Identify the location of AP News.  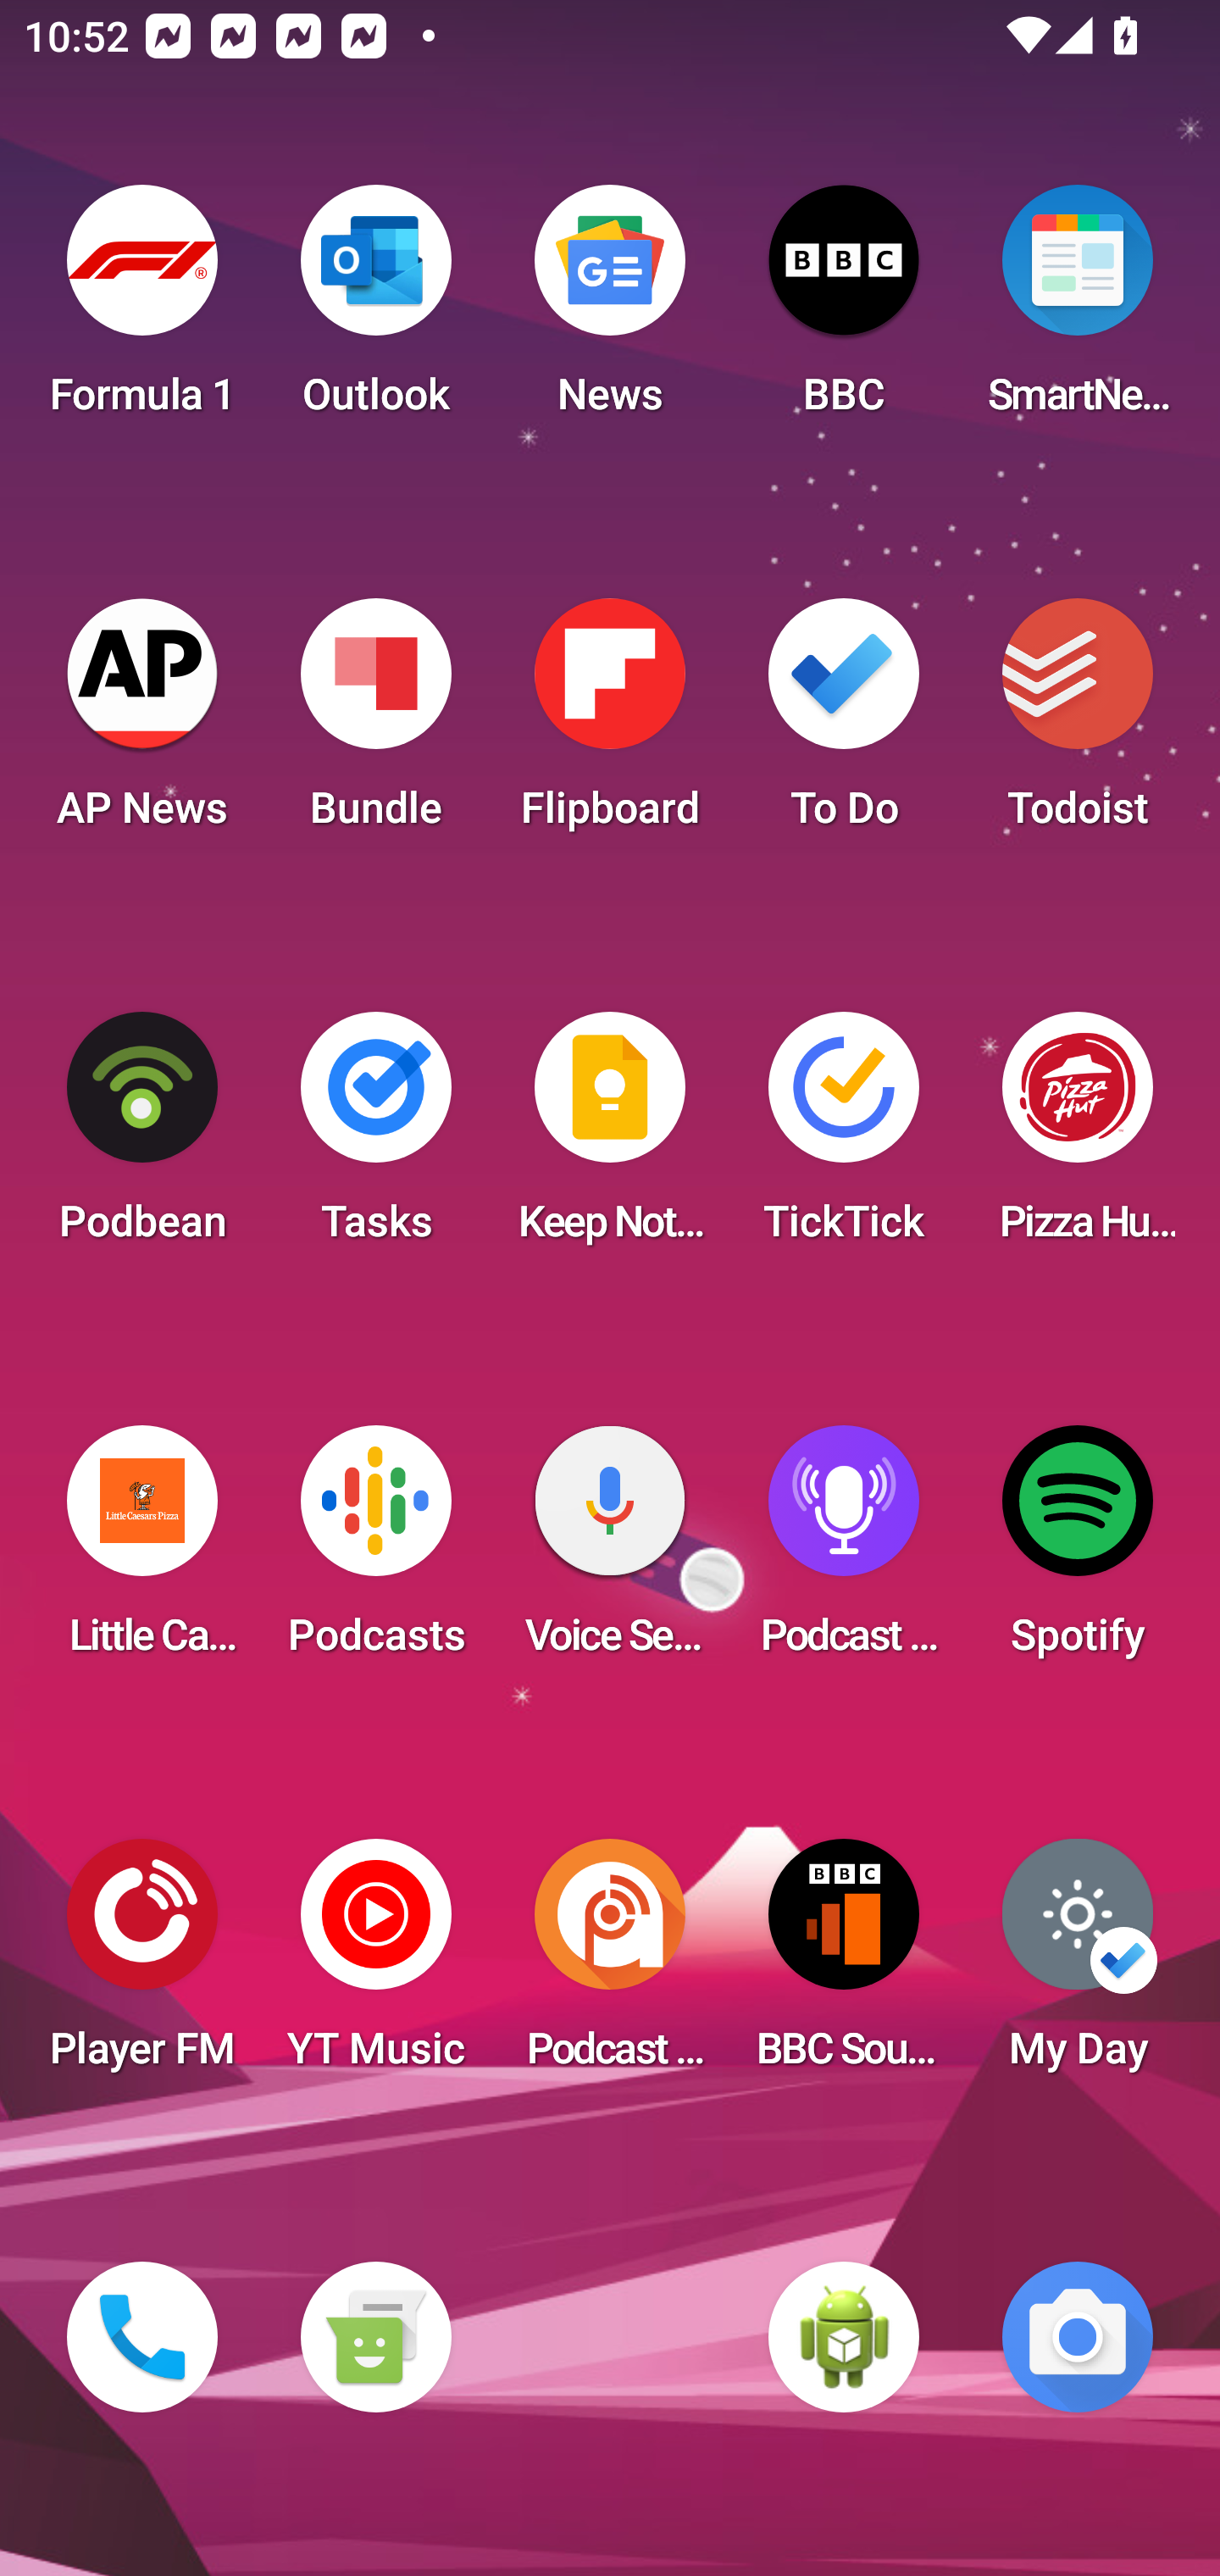
(142, 724).